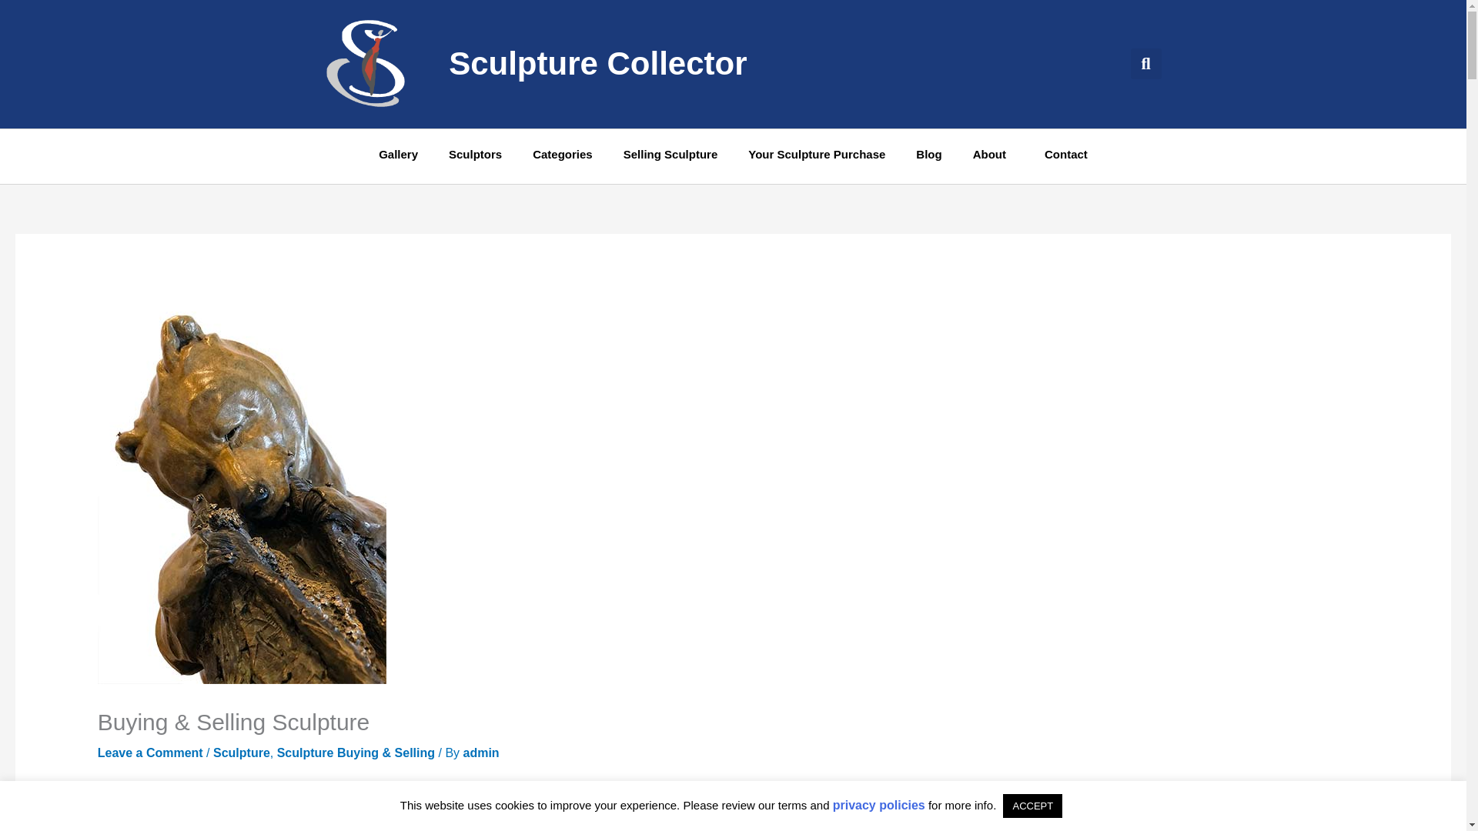 This screenshot has width=1478, height=831. Describe the element at coordinates (481, 753) in the screenshot. I see `admin` at that location.